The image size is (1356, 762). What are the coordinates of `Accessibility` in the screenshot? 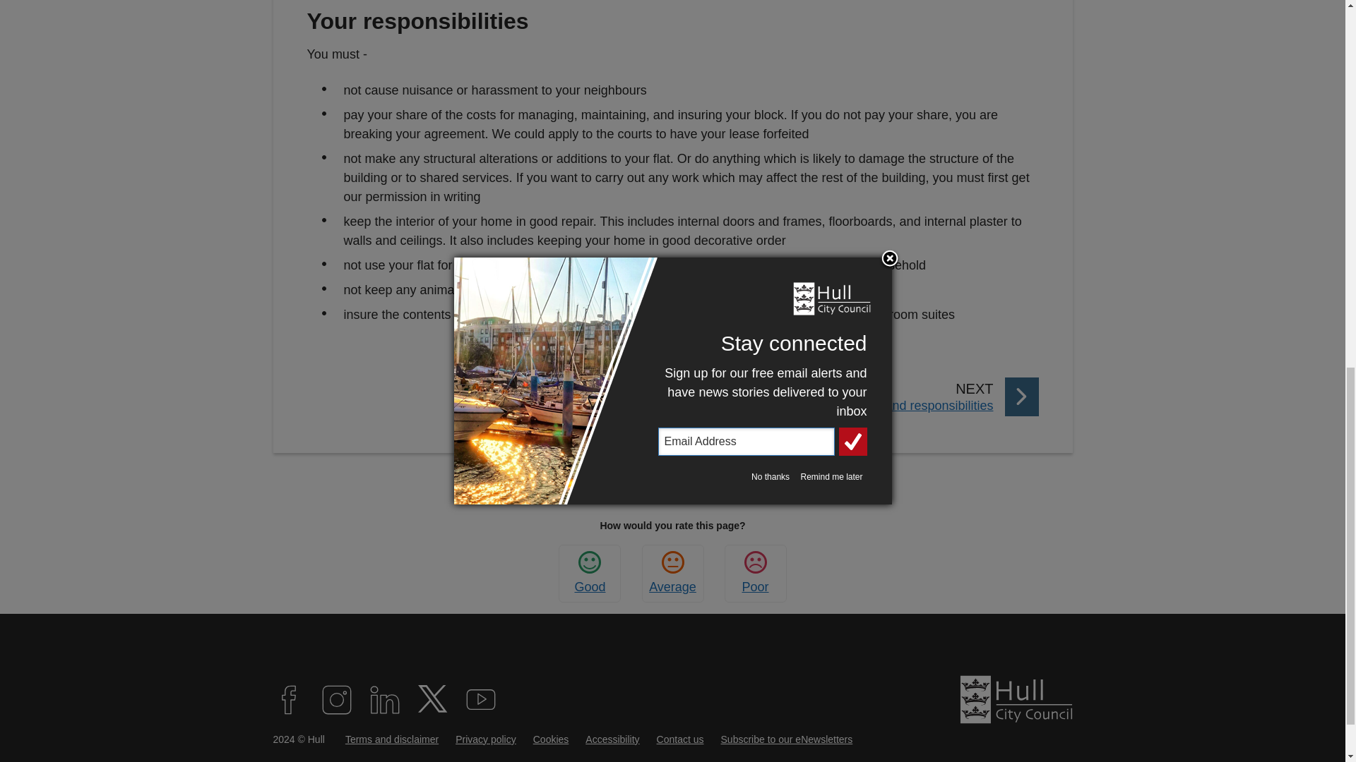 It's located at (589, 573).